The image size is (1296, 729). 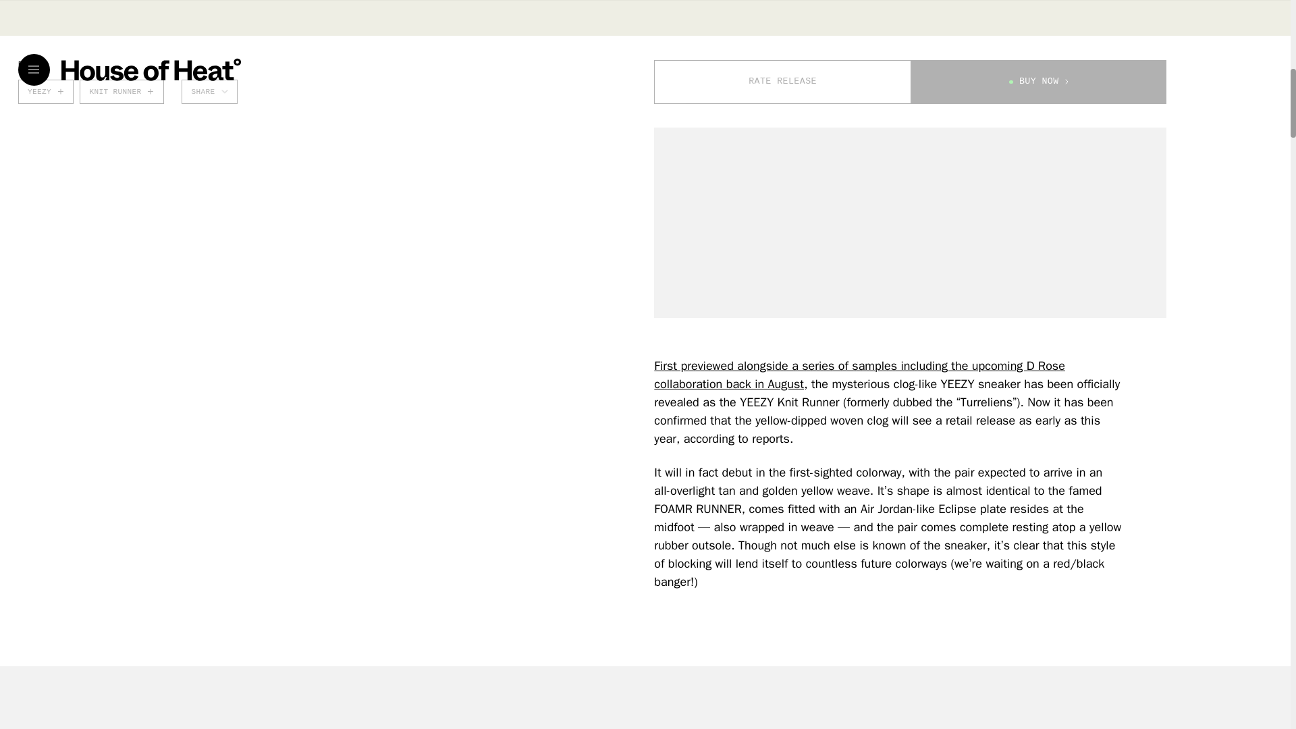 I want to click on SHARE, so click(x=209, y=92).